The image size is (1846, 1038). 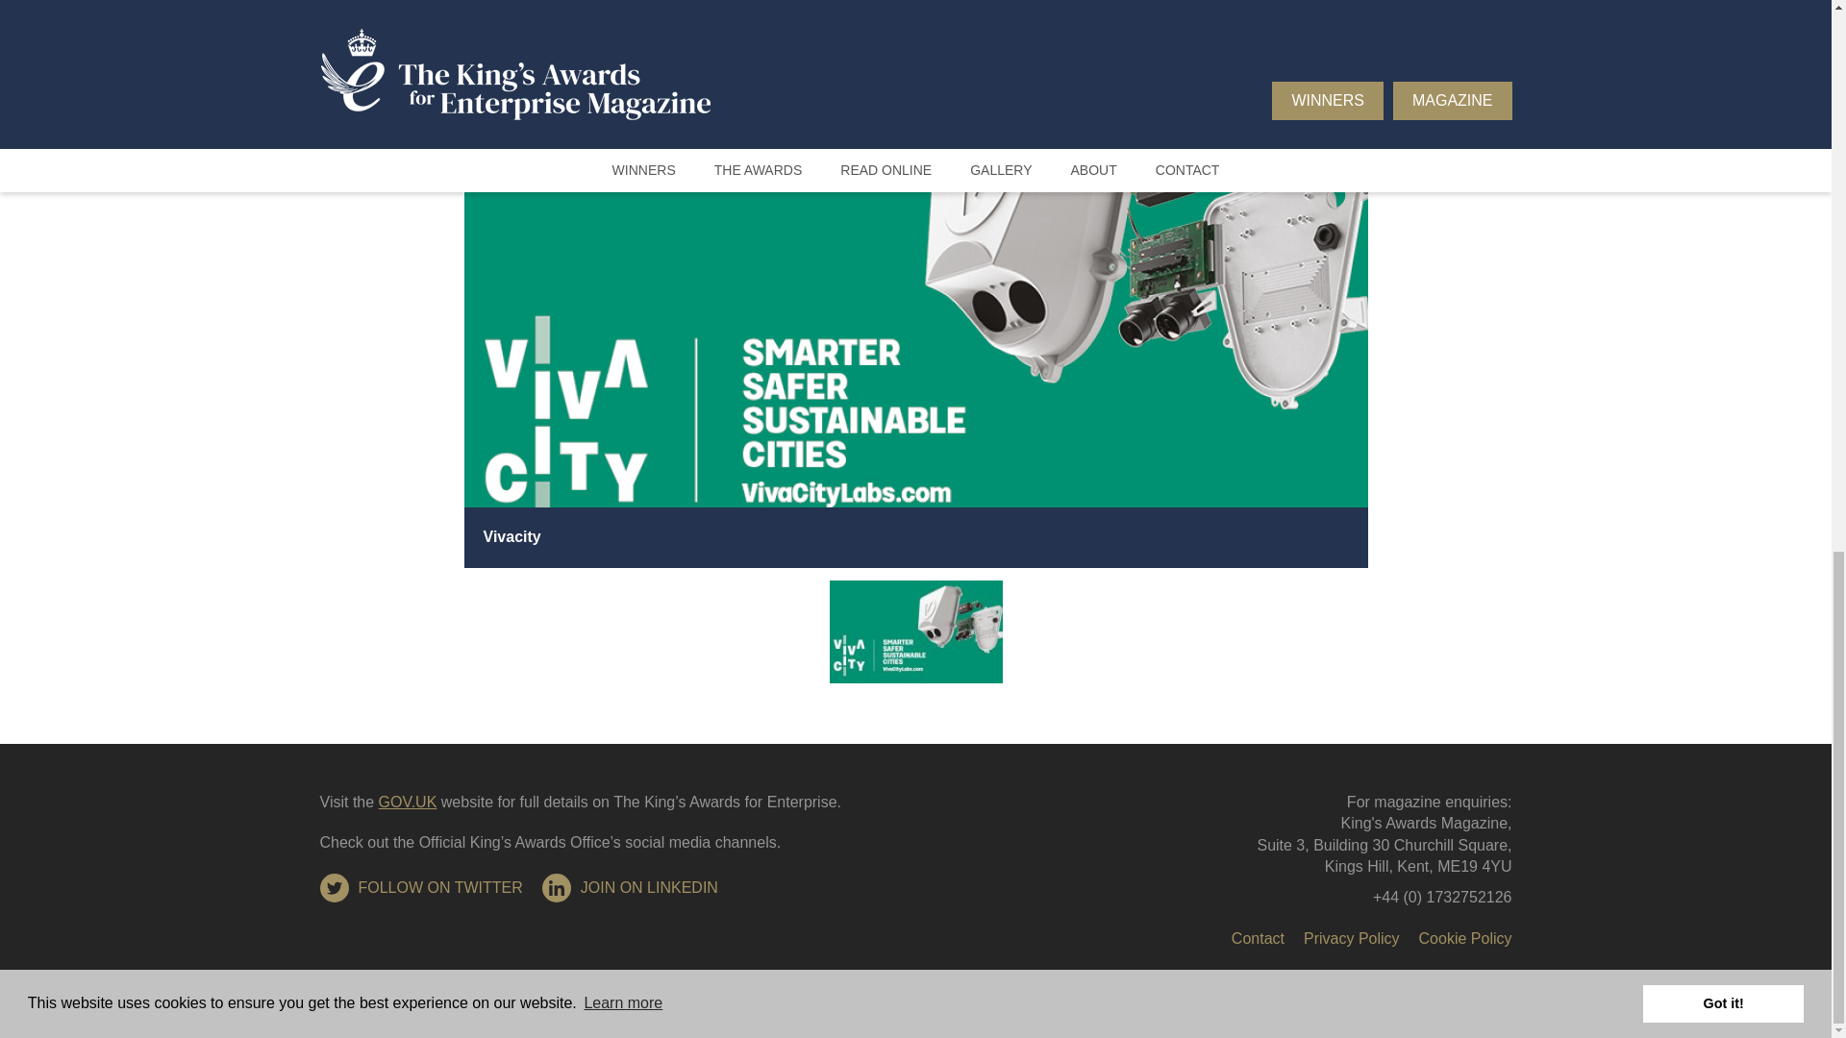 I want to click on FOLLOW ON TWITTER, so click(x=421, y=888).